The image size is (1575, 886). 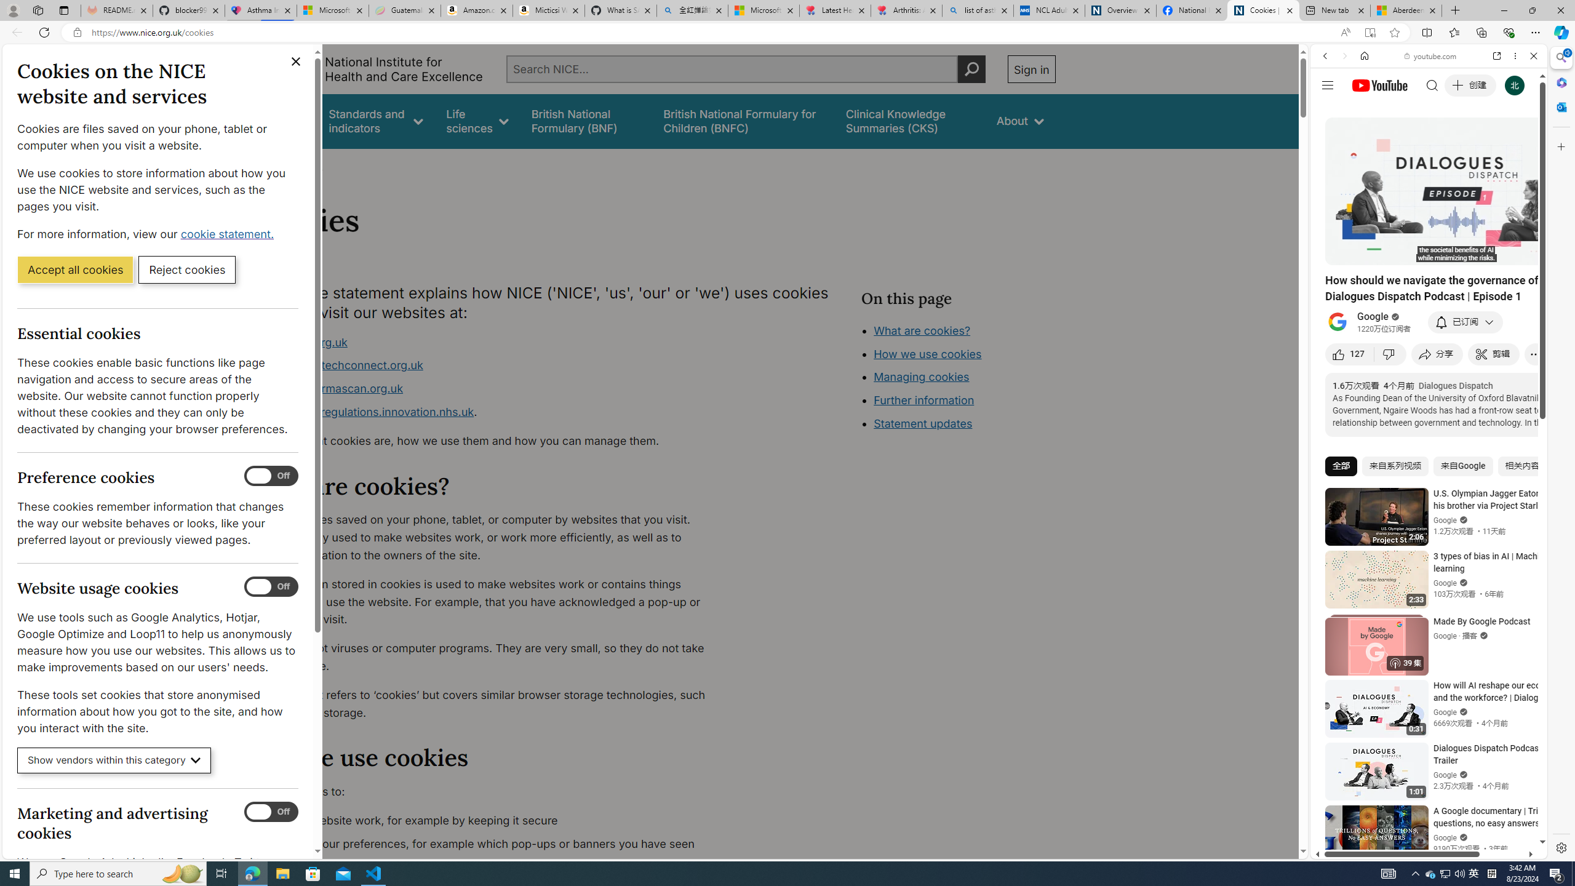 I want to click on www.healthtechconnect.org.uk, so click(x=490, y=366).